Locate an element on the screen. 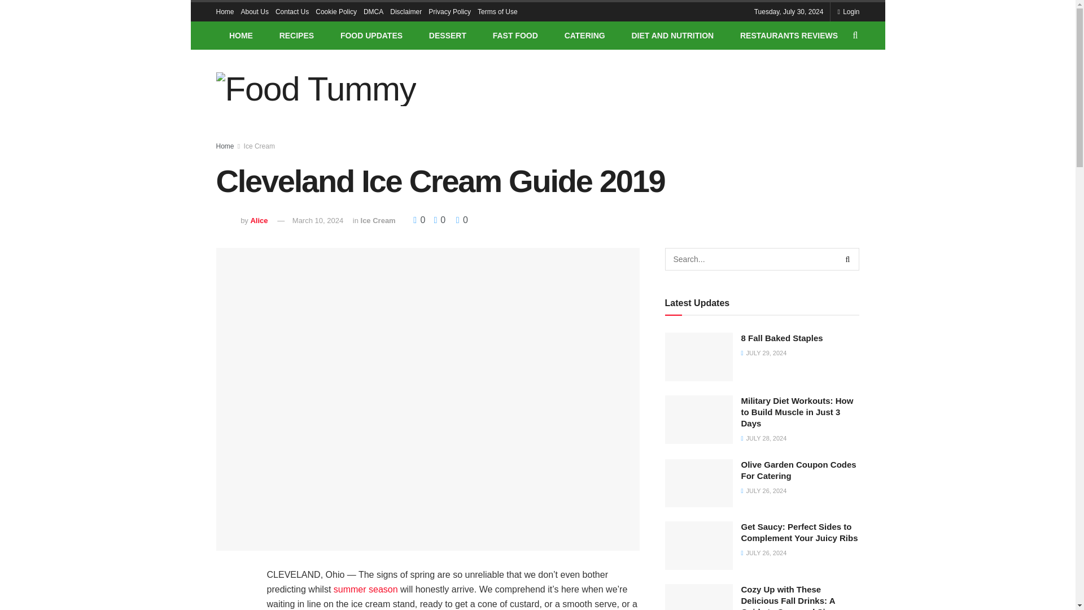  Terms of Use is located at coordinates (498, 11).